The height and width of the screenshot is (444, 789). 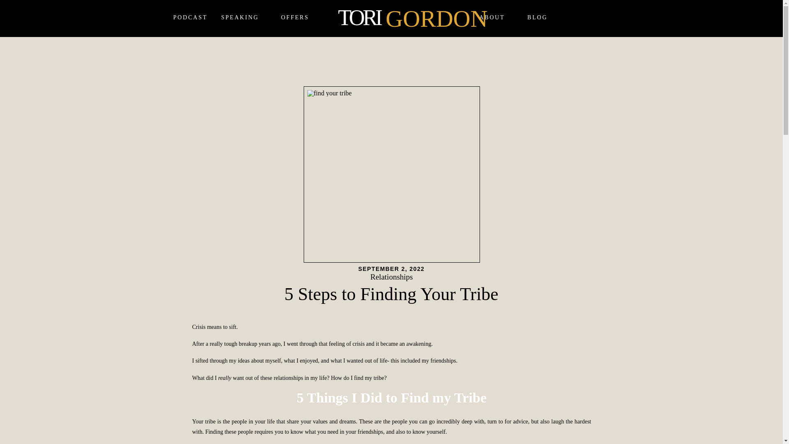 I want to click on BOOK TORI, so click(x=599, y=18).